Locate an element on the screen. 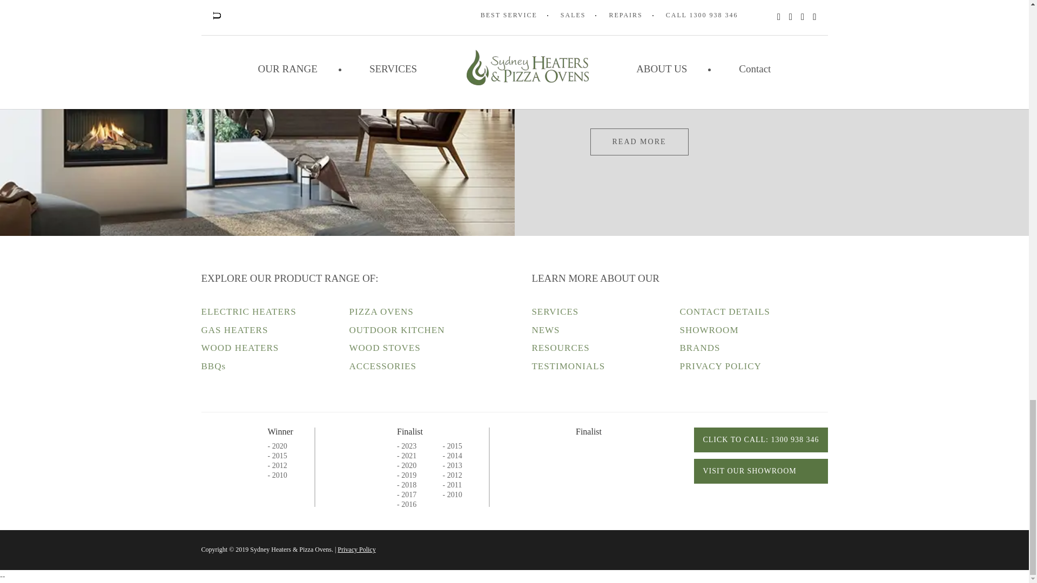 The width and height of the screenshot is (1037, 583). BBQs is located at coordinates (213, 366).